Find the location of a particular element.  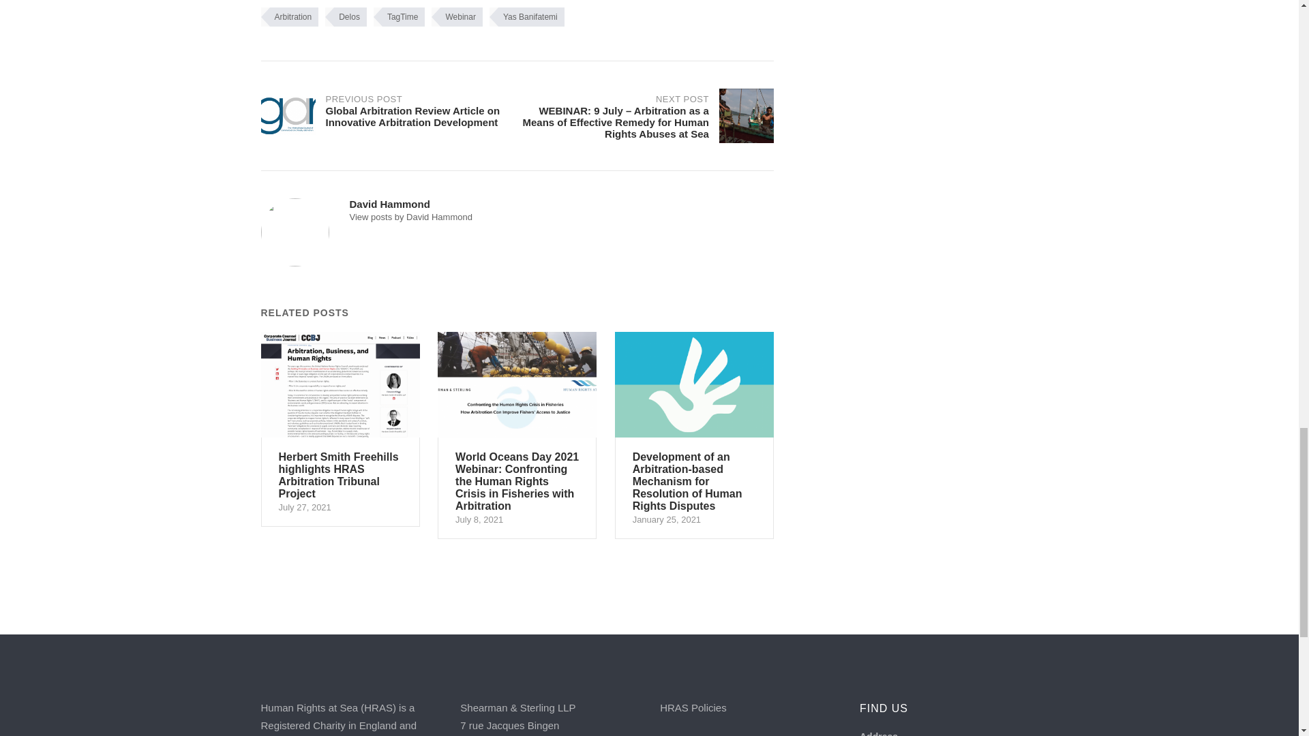

View posts by David Hammond is located at coordinates (410, 217).